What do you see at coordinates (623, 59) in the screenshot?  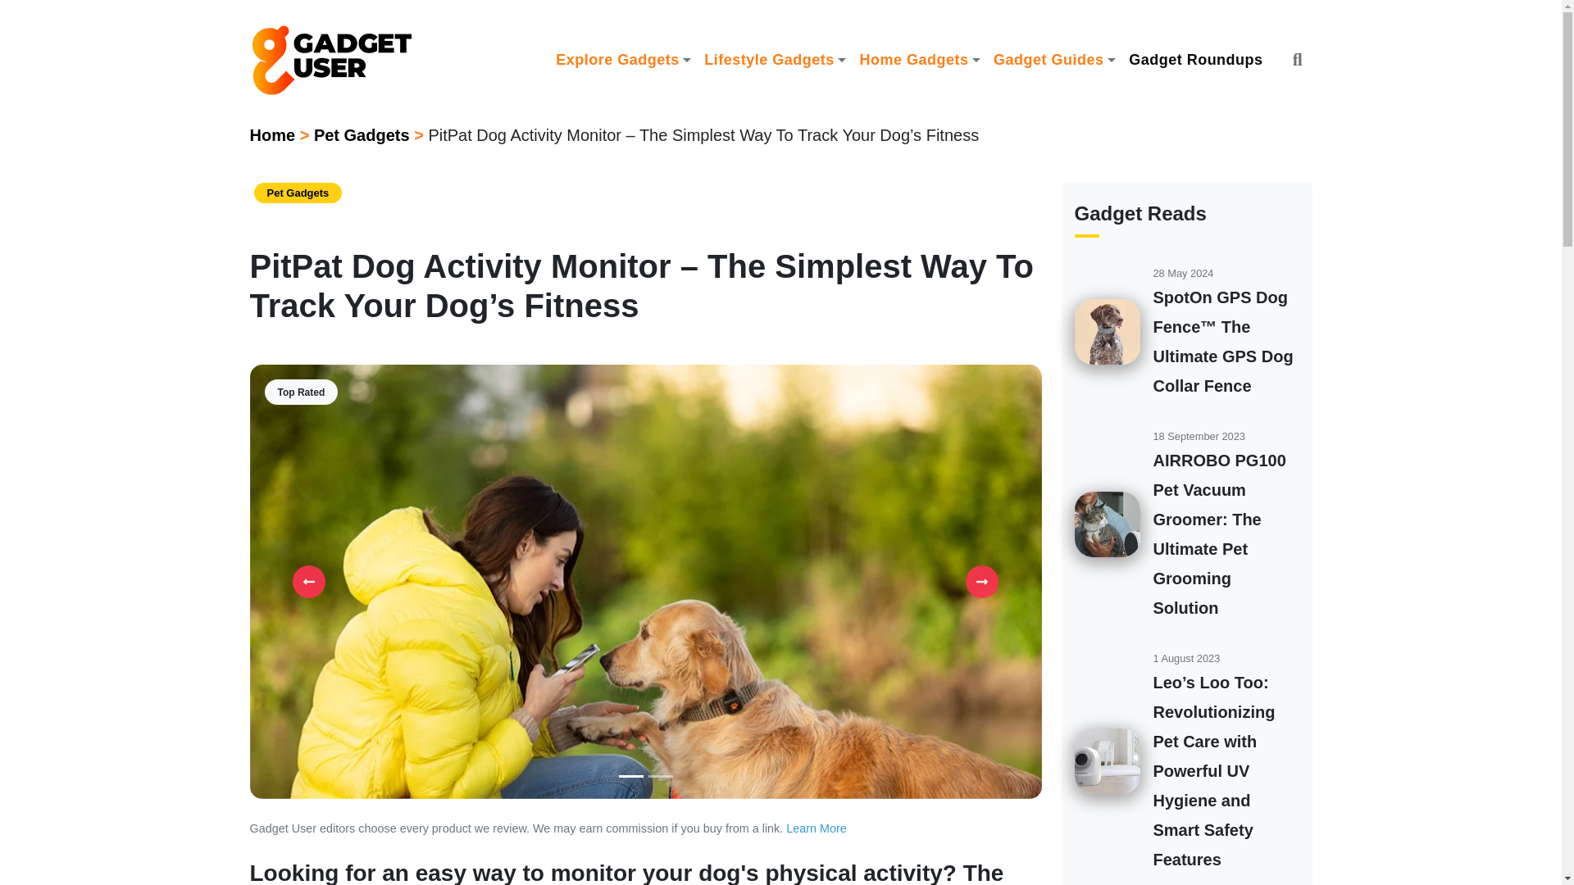 I see `Explore Gadgets` at bounding box center [623, 59].